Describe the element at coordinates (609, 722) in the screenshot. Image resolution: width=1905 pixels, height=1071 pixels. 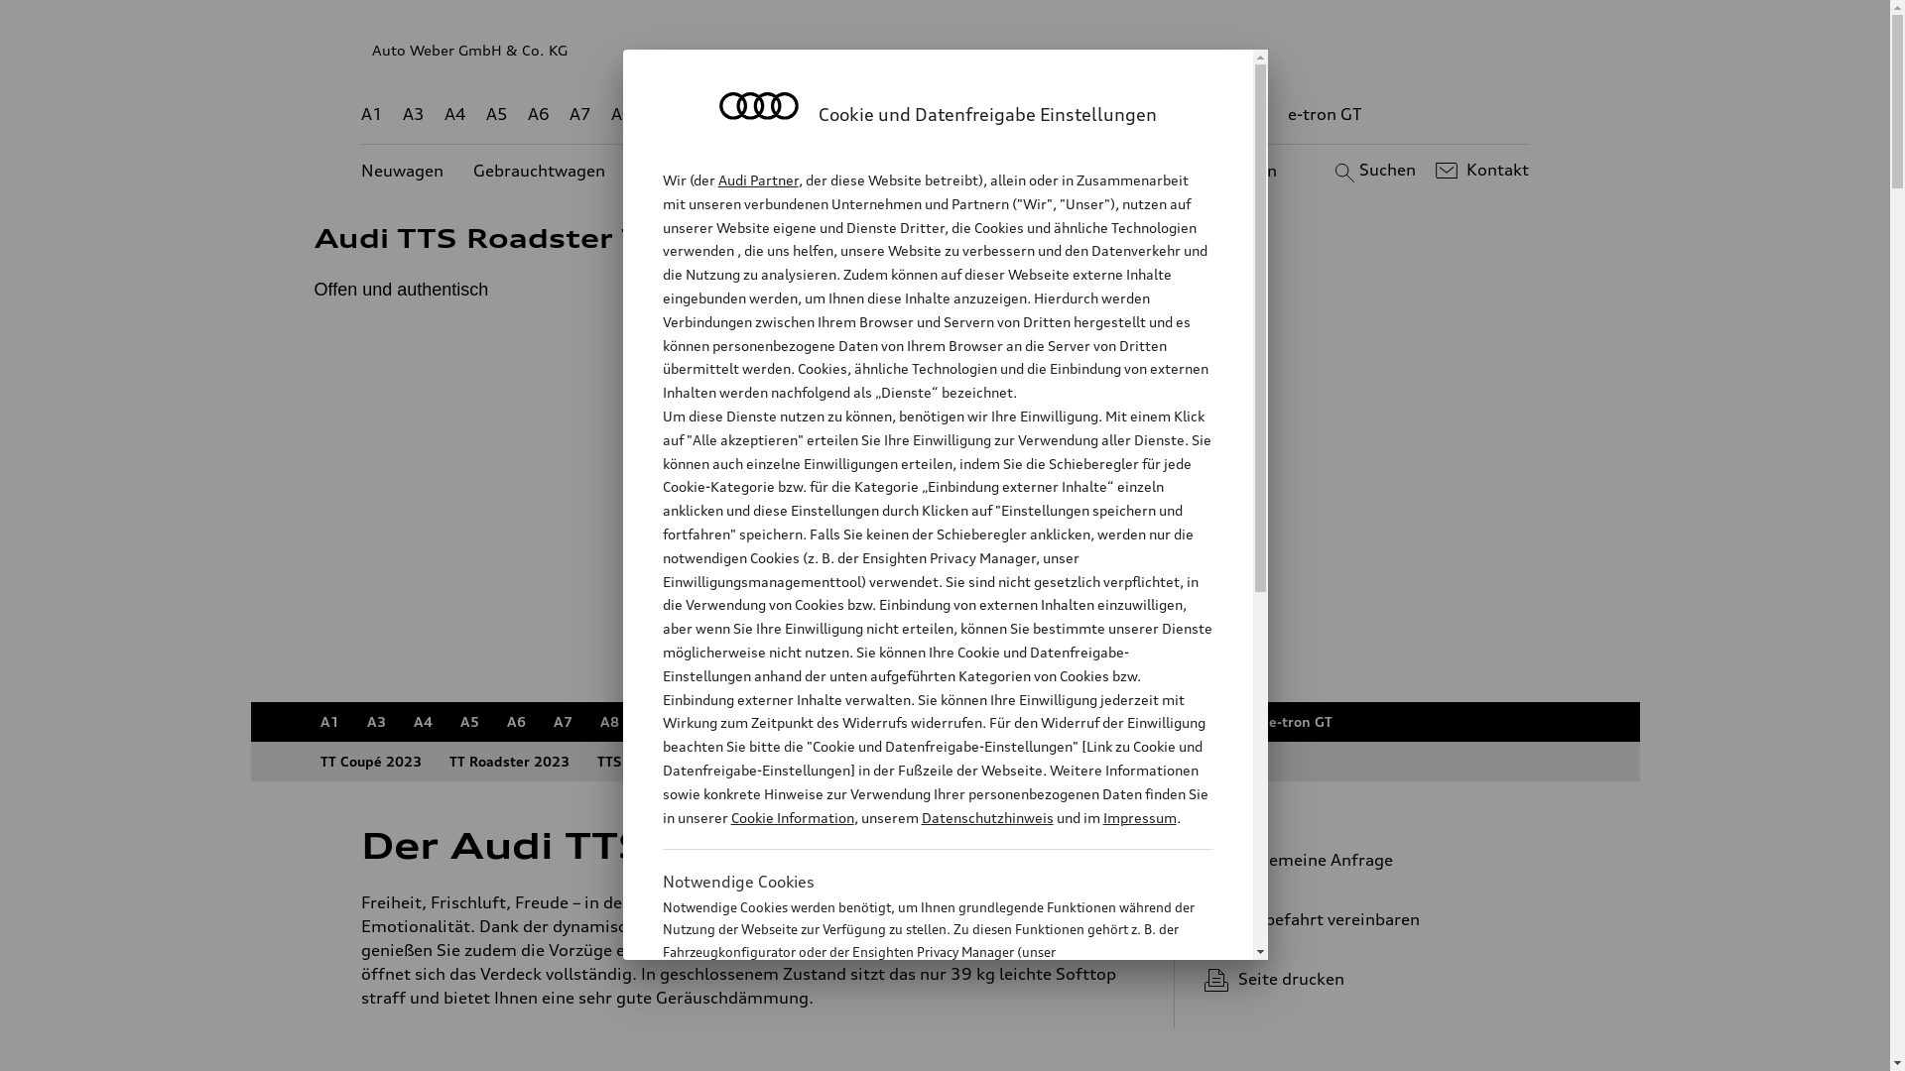
I see `A8` at that location.